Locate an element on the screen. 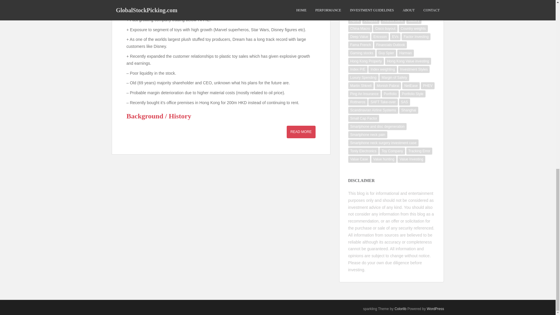 Image resolution: width=560 pixels, height=315 pixels. Cisco buyout is located at coordinates (385, 29).